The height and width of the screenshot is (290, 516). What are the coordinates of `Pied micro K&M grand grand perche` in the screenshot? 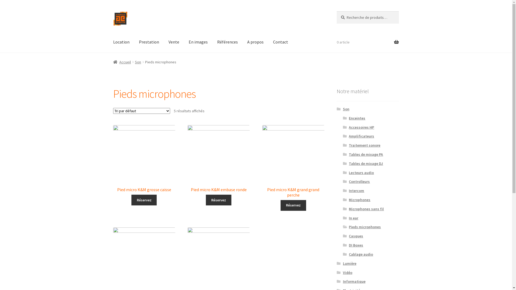 It's located at (293, 161).